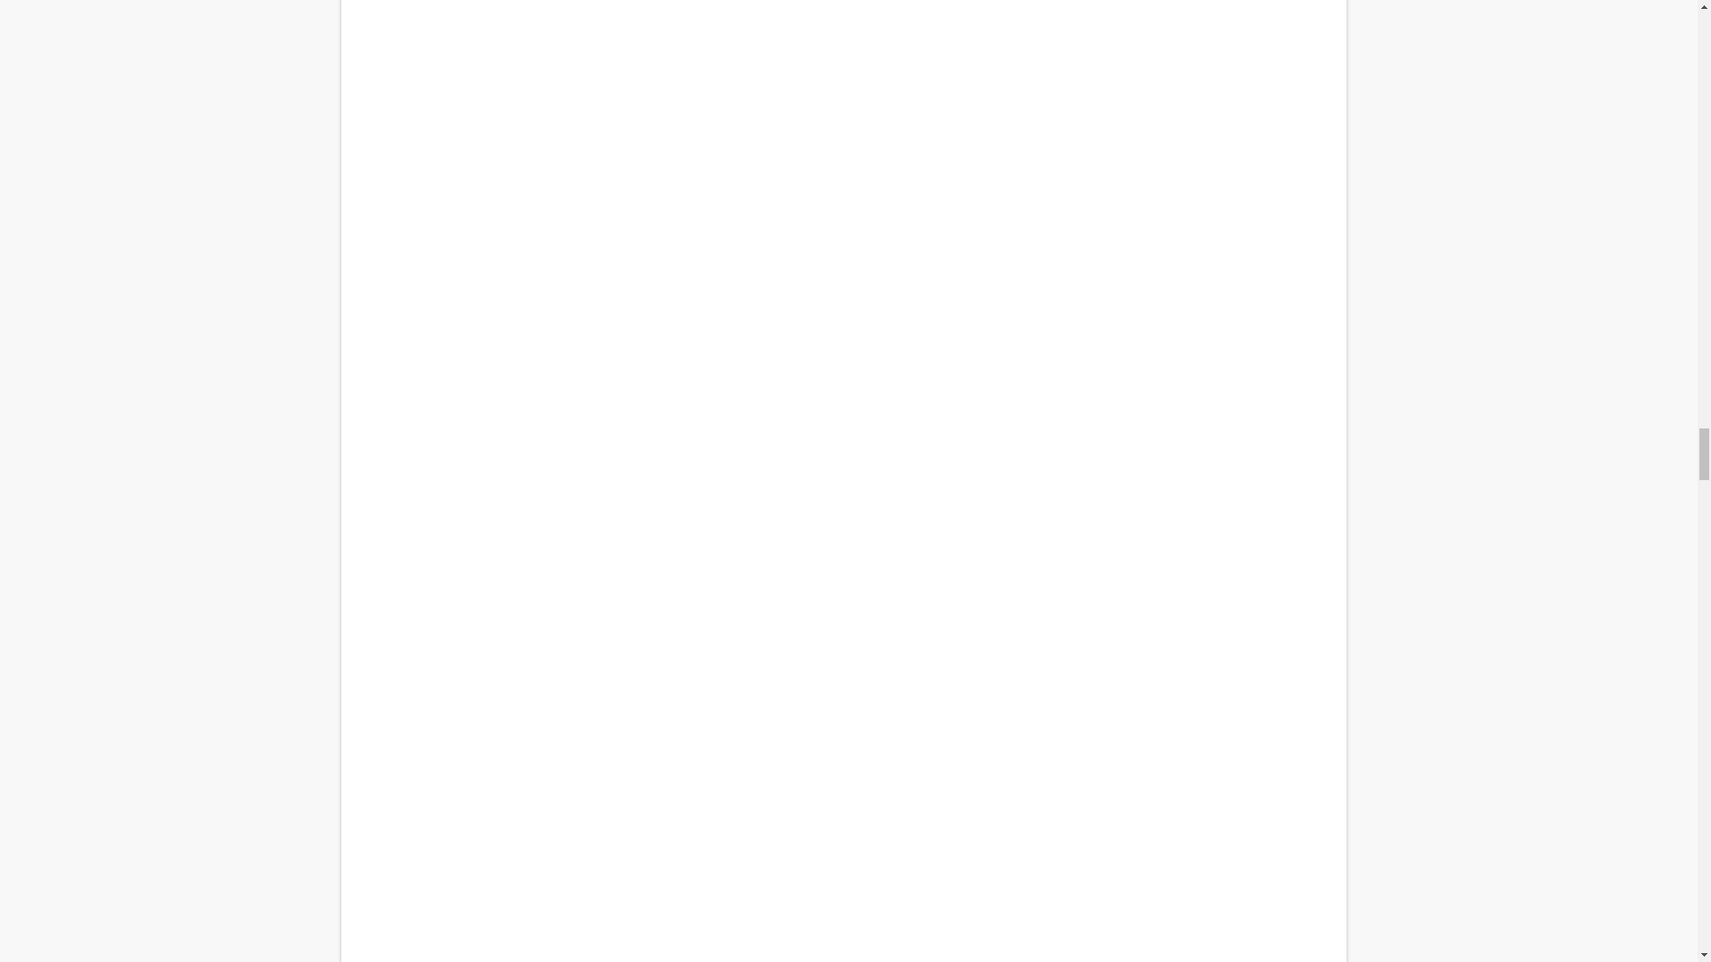  Describe the element at coordinates (843, 858) in the screenshot. I see `Topic Wise Words` at that location.